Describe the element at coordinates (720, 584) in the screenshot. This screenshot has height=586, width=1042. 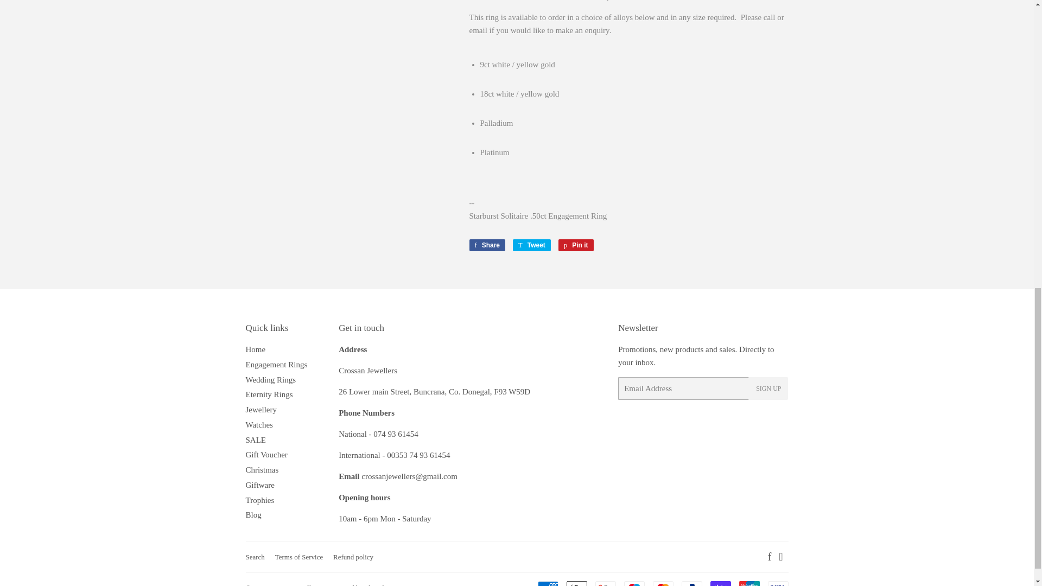
I see `Shop Pay` at that location.